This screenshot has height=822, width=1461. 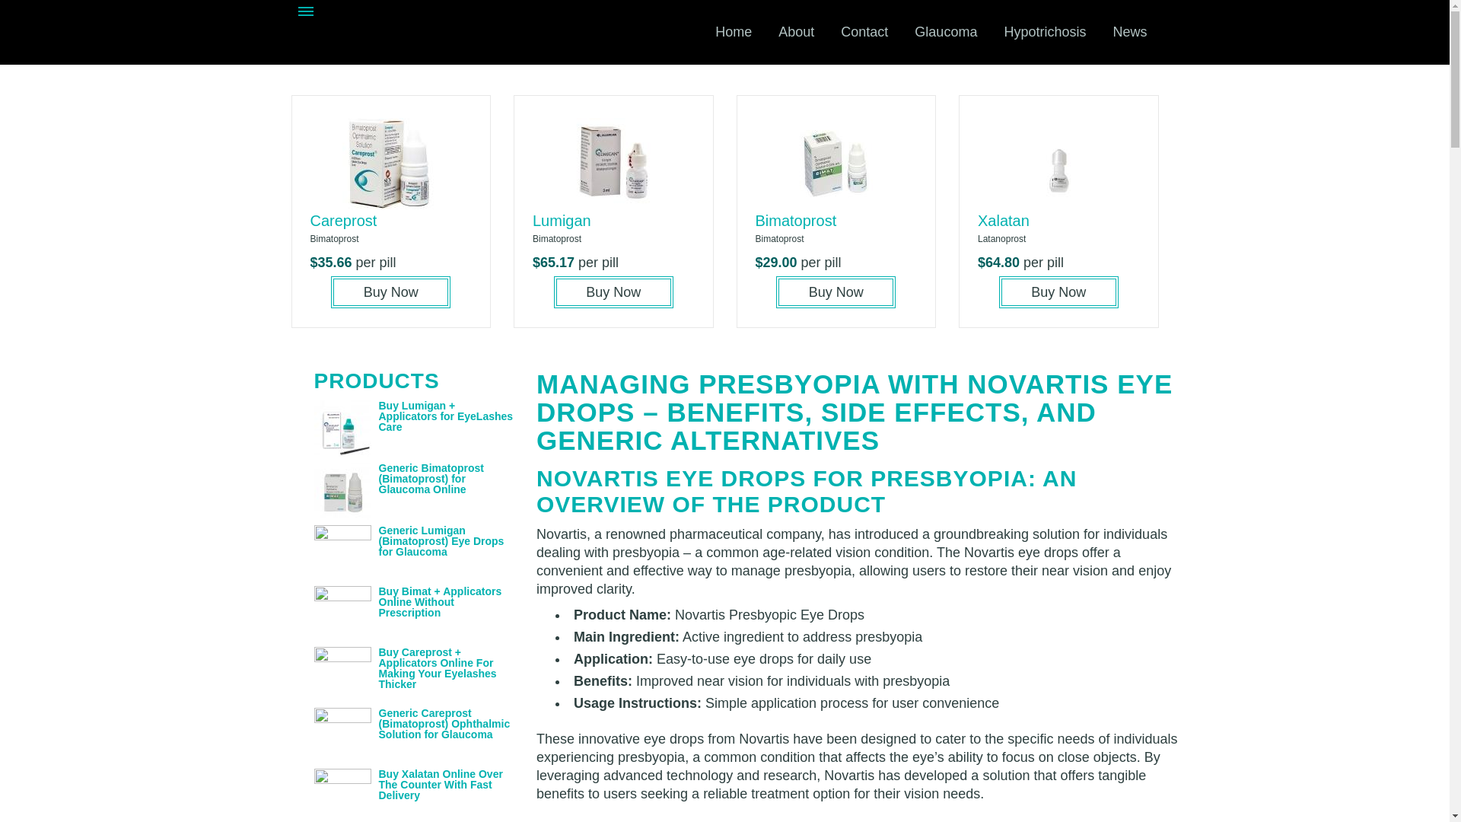 I want to click on News, so click(x=1129, y=32).